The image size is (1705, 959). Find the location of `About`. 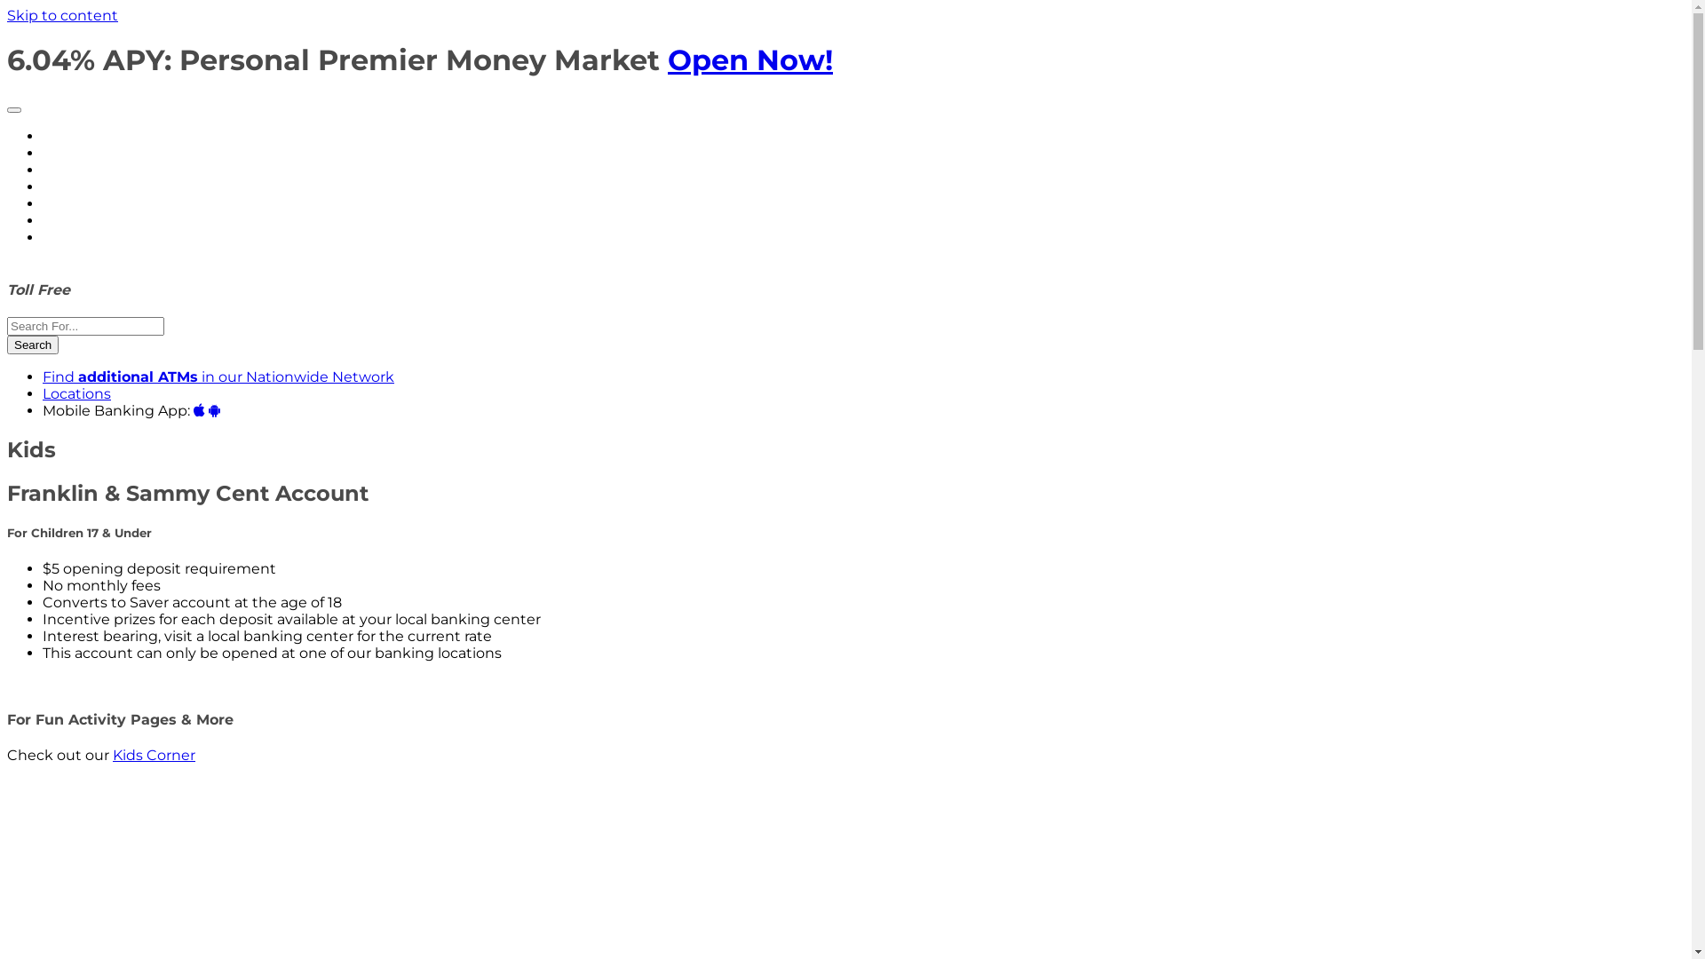

About is located at coordinates (74, 186).